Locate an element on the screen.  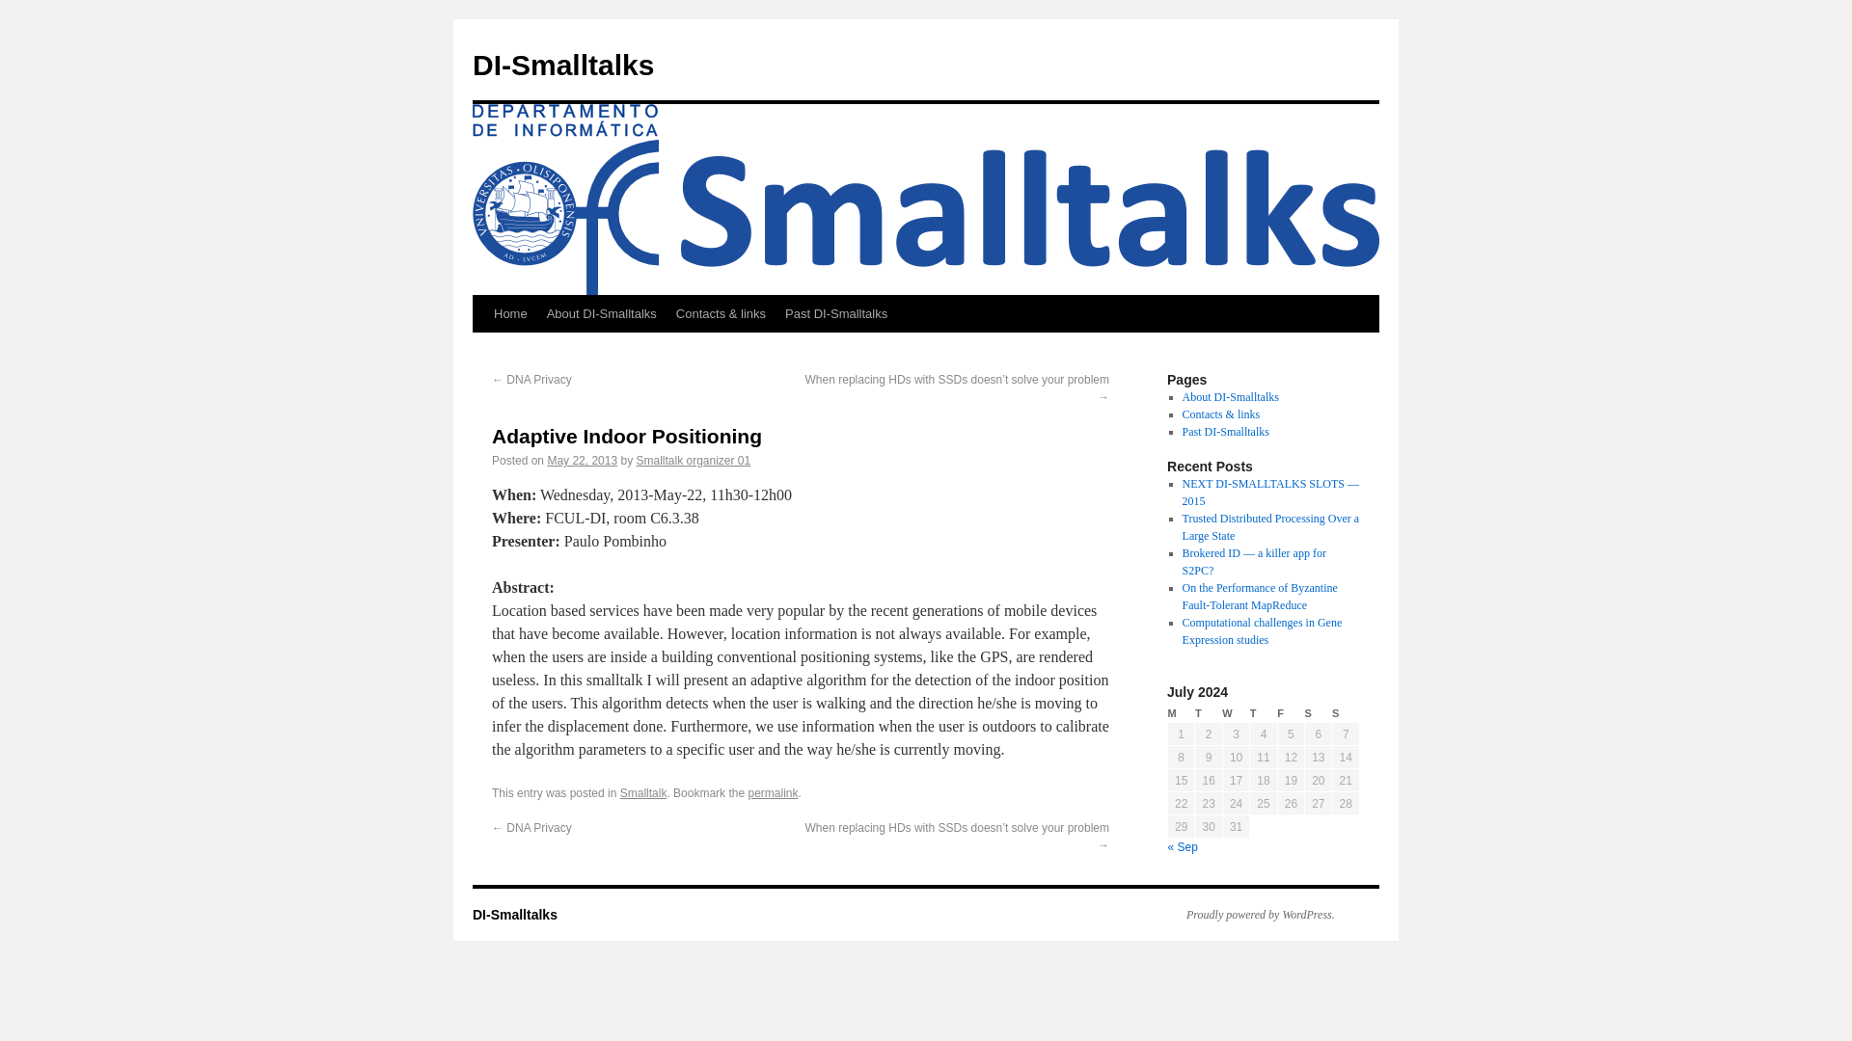
11:30 is located at coordinates (581, 460).